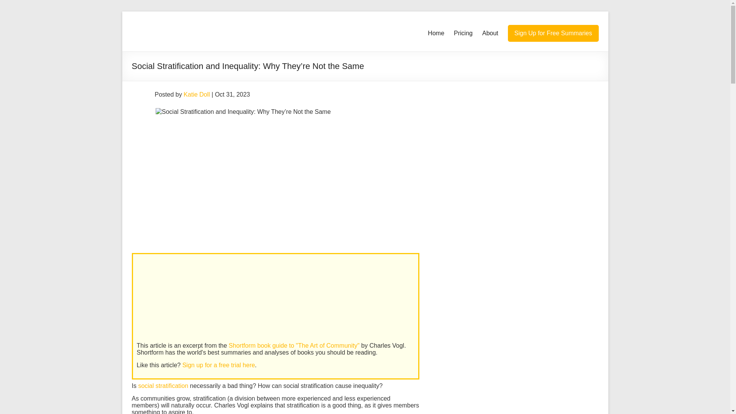 Image resolution: width=736 pixels, height=414 pixels. I want to click on Sign up for a free trial here, so click(219, 365).